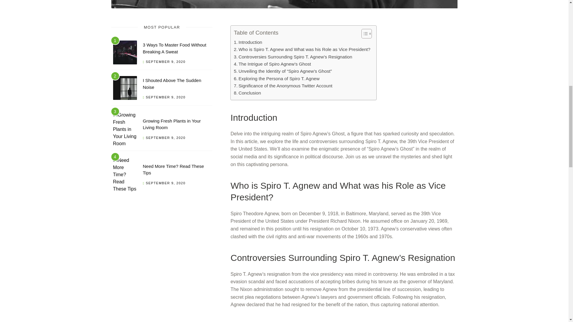 The height and width of the screenshot is (322, 573). Describe the element at coordinates (172, 124) in the screenshot. I see `Growing Fresh Plants in Your Living Room` at that location.